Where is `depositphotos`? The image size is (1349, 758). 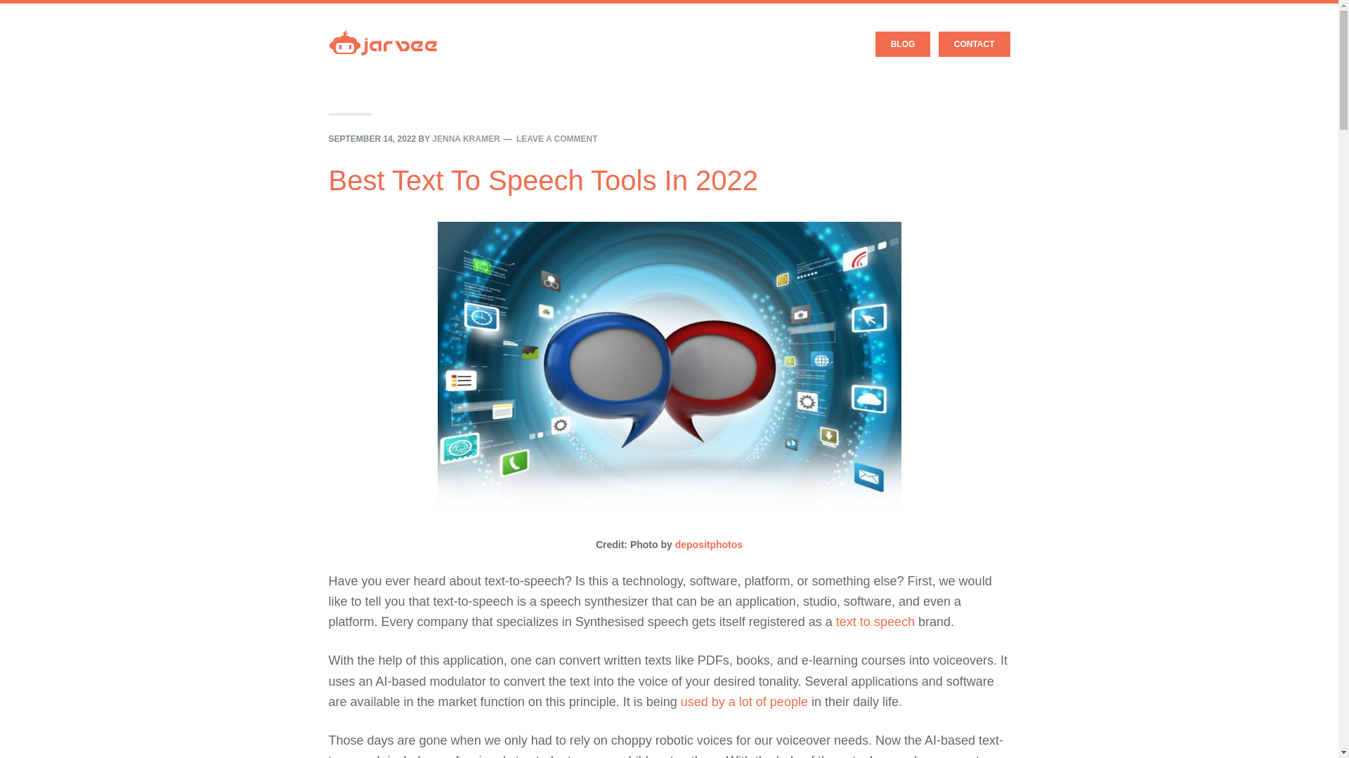 depositphotos is located at coordinates (709, 545).